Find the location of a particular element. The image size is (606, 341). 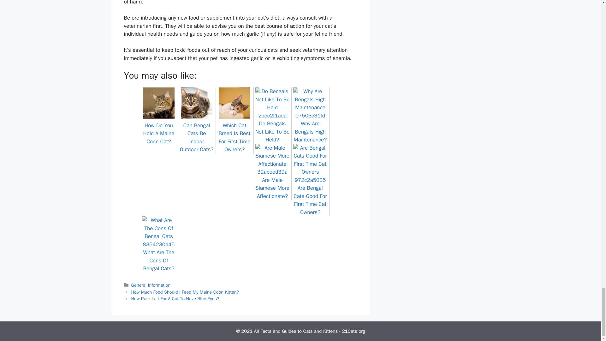

How Much Food Should I Feed My Maine Coon Kitten? is located at coordinates (185, 292).